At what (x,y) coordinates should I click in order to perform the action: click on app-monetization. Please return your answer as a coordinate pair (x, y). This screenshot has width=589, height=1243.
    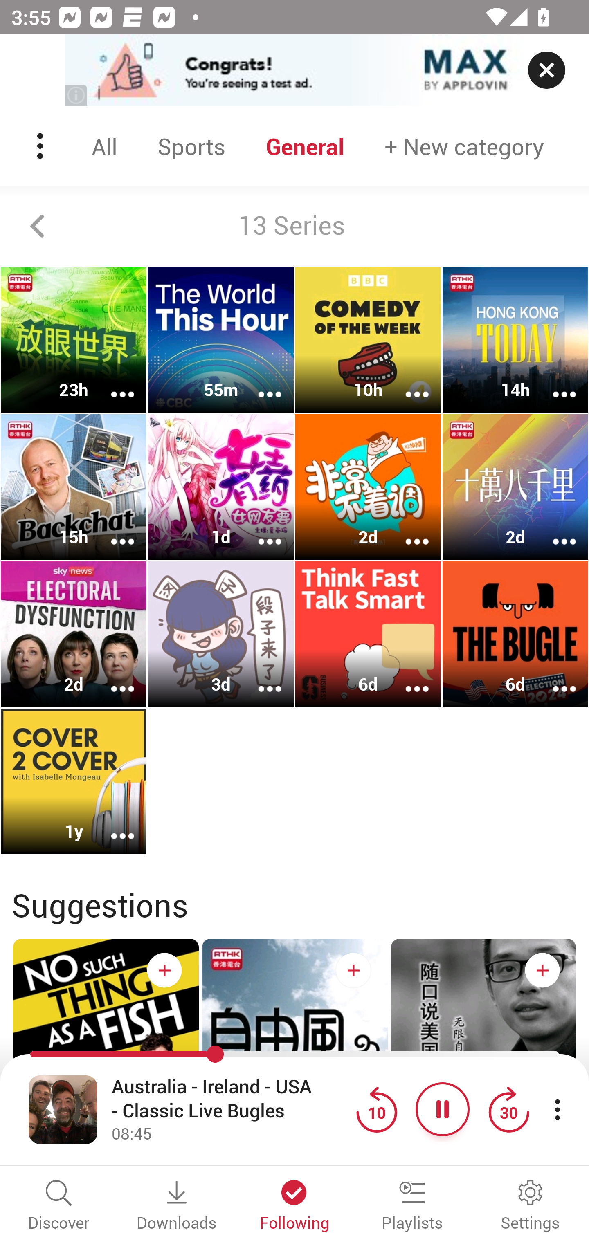
    Looking at the image, I should click on (294, 71).